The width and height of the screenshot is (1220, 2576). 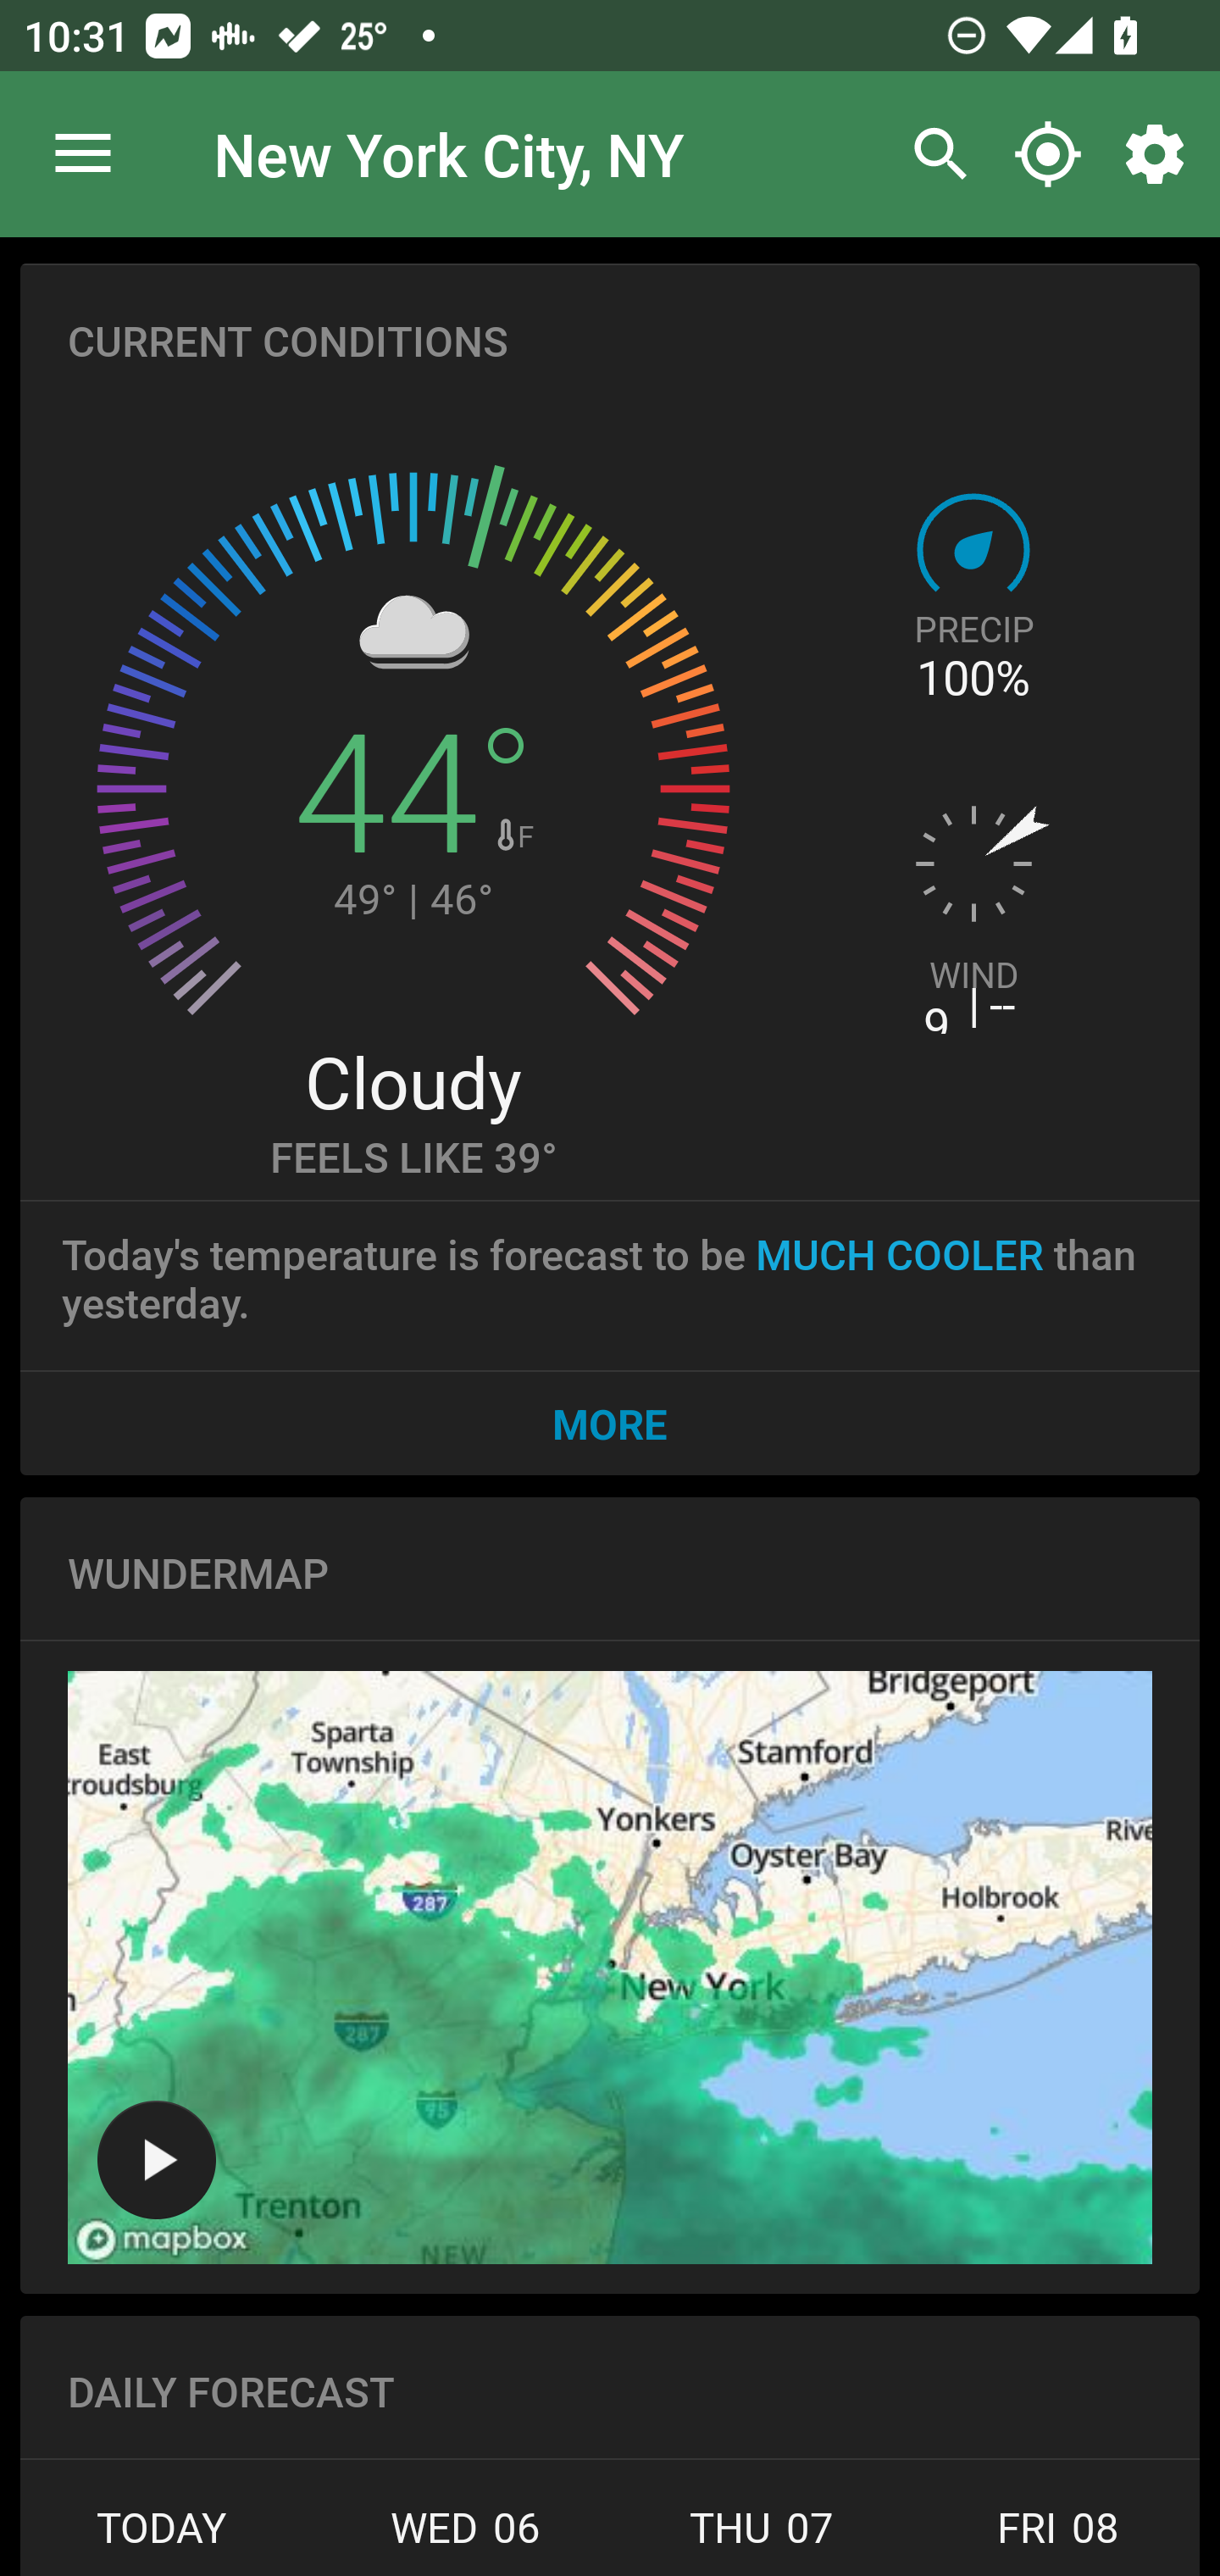 What do you see at coordinates (610, 1423) in the screenshot?
I see `MORE` at bounding box center [610, 1423].